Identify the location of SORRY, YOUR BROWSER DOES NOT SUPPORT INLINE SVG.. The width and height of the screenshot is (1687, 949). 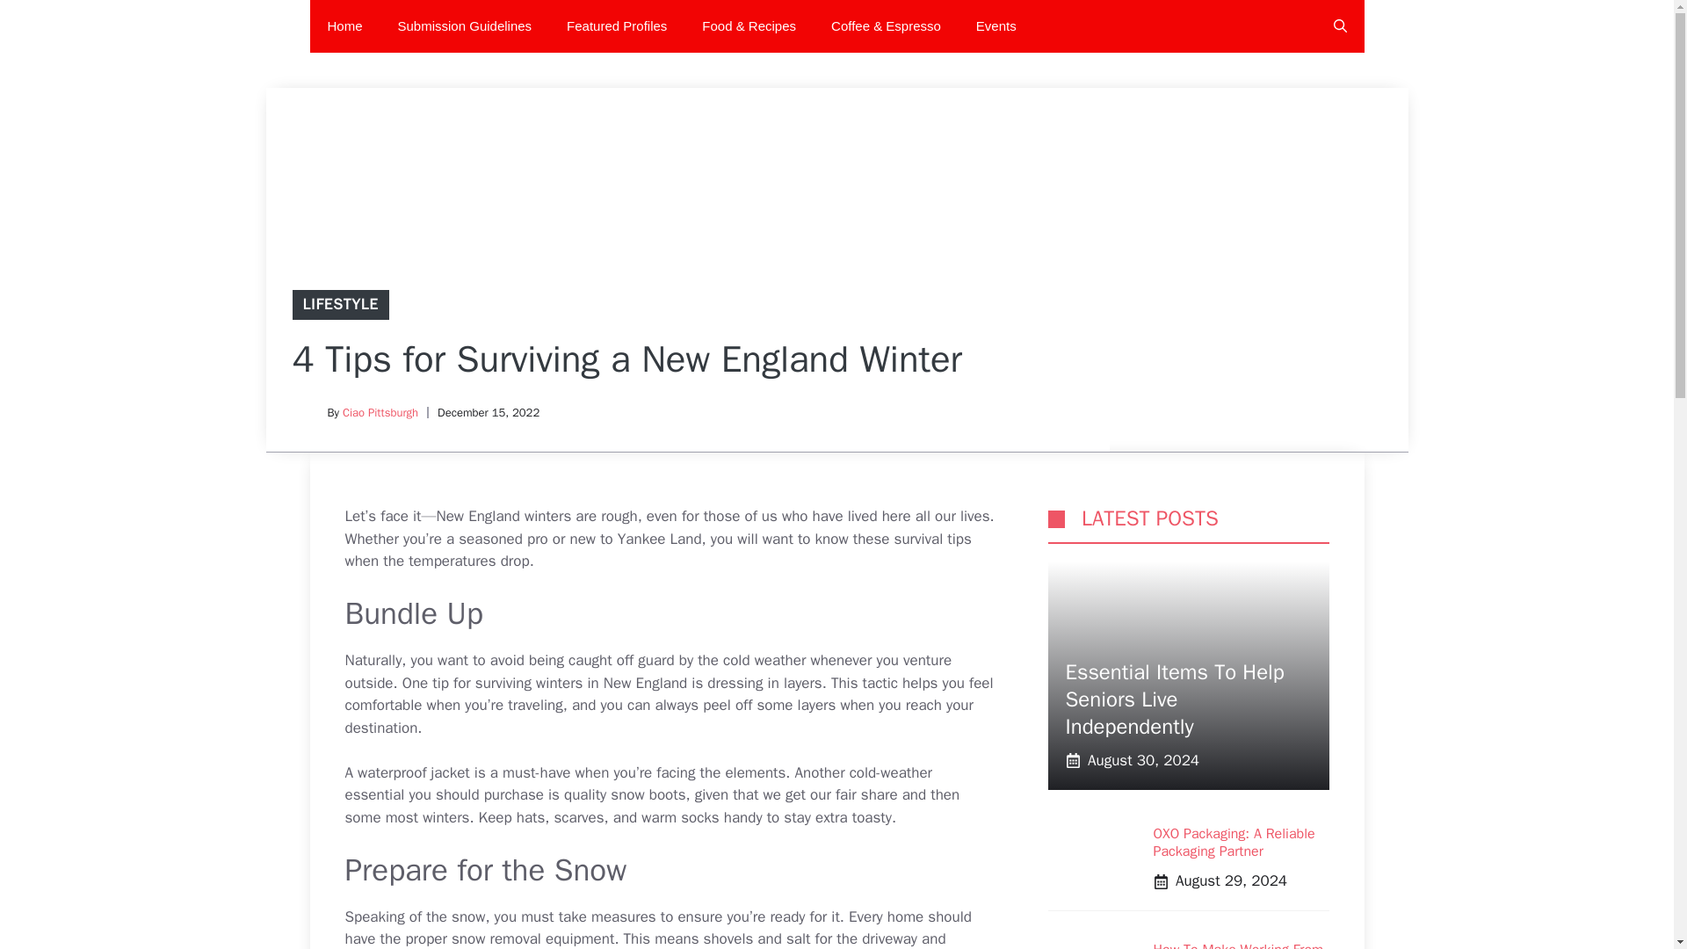
(1056, 518).